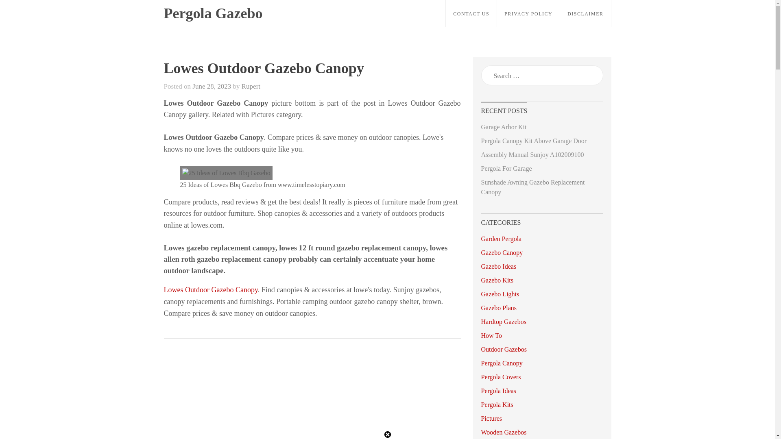 The height and width of the screenshot is (439, 781). I want to click on Pergola Canopy, so click(502, 363).